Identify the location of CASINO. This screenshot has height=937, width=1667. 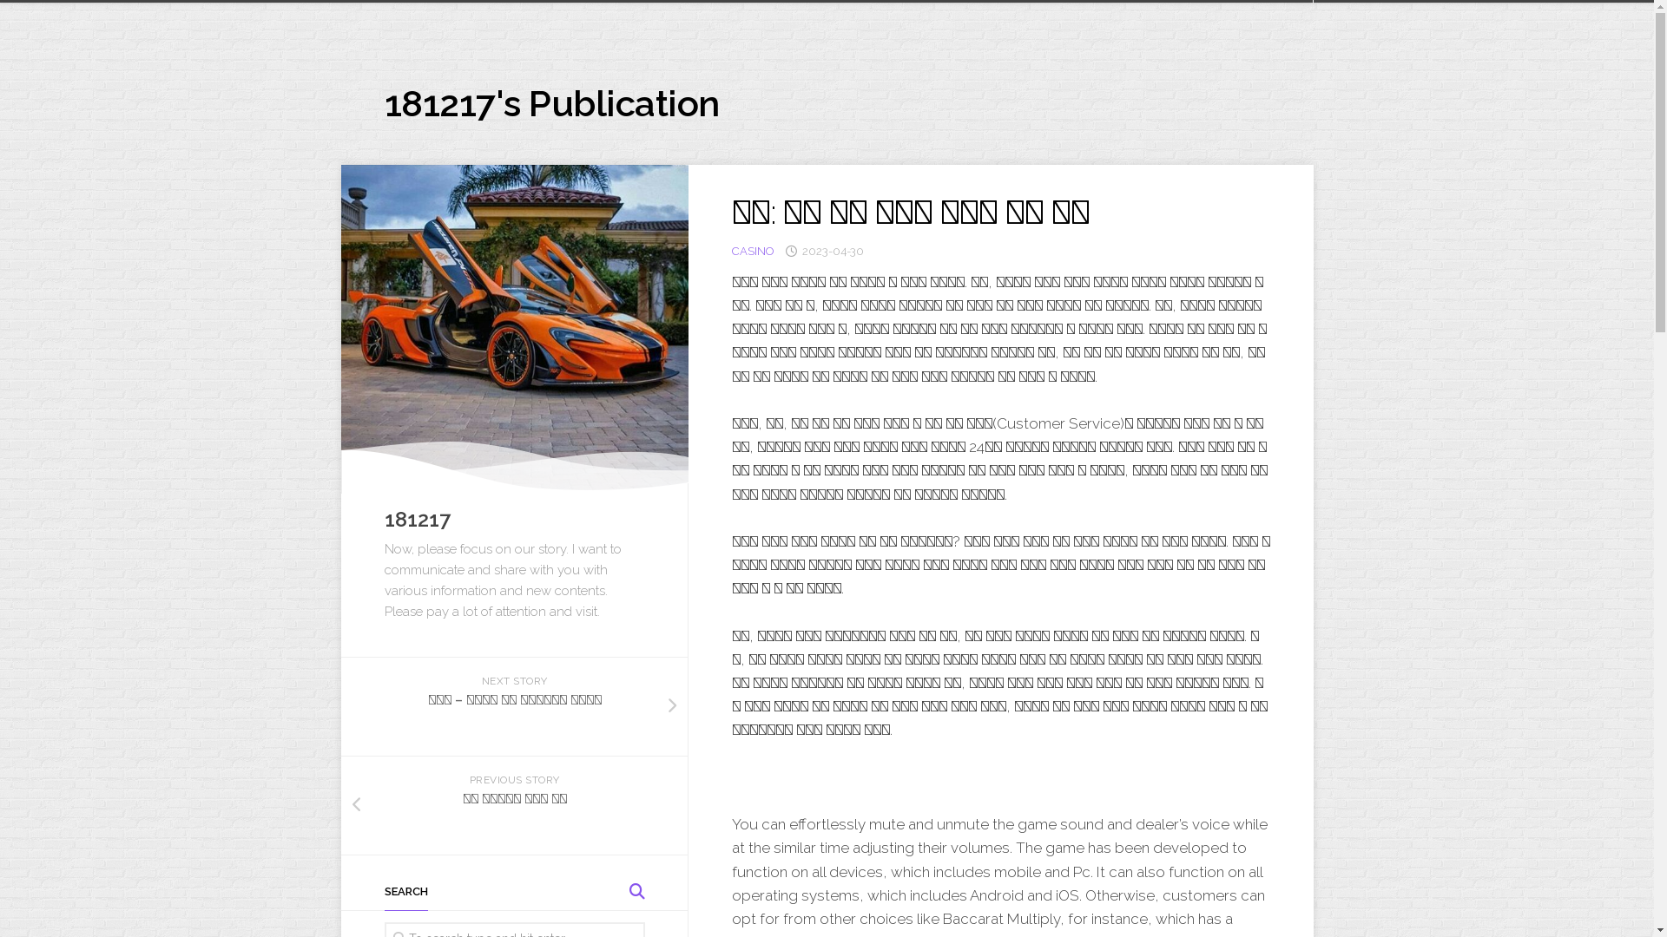
(752, 252).